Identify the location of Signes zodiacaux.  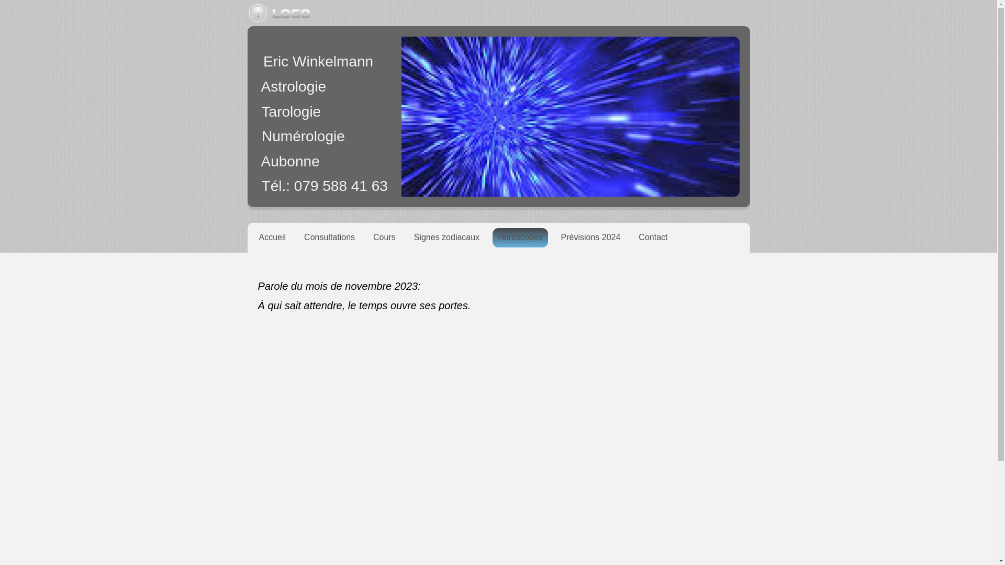
(447, 238).